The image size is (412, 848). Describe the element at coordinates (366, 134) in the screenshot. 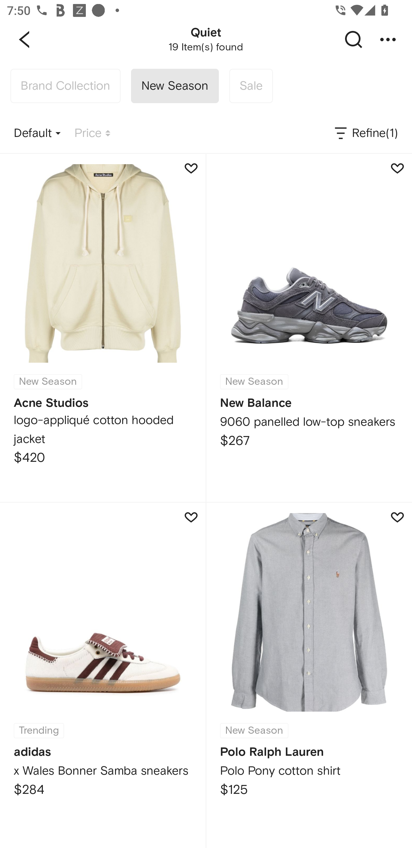

I see `Refine(1)` at that location.